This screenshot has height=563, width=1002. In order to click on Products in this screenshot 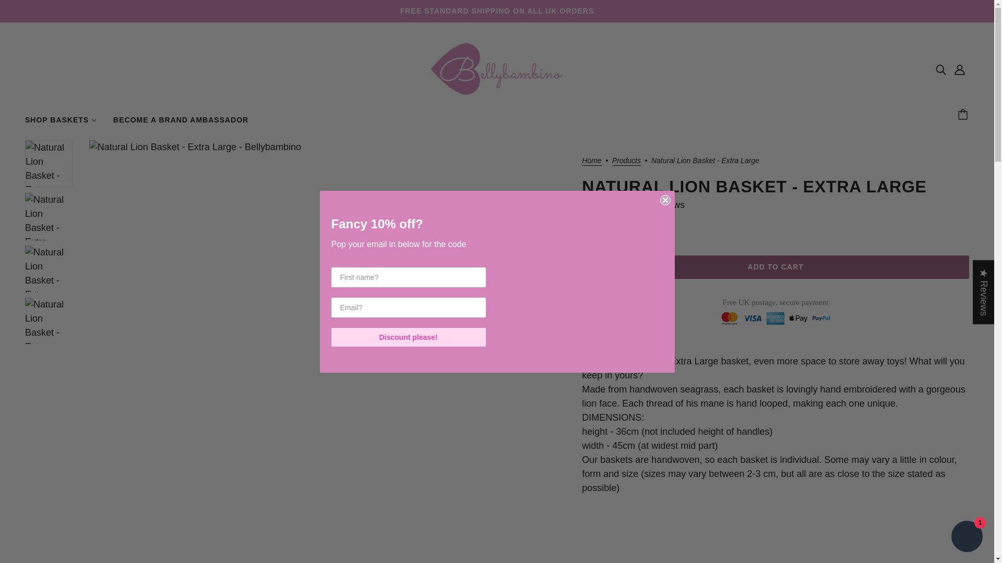, I will do `click(626, 161)`.